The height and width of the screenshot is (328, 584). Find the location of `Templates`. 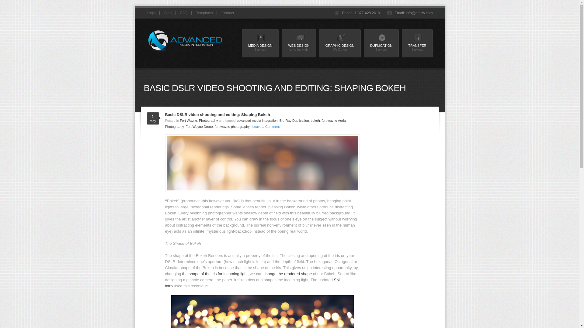

Templates is located at coordinates (287, 274).